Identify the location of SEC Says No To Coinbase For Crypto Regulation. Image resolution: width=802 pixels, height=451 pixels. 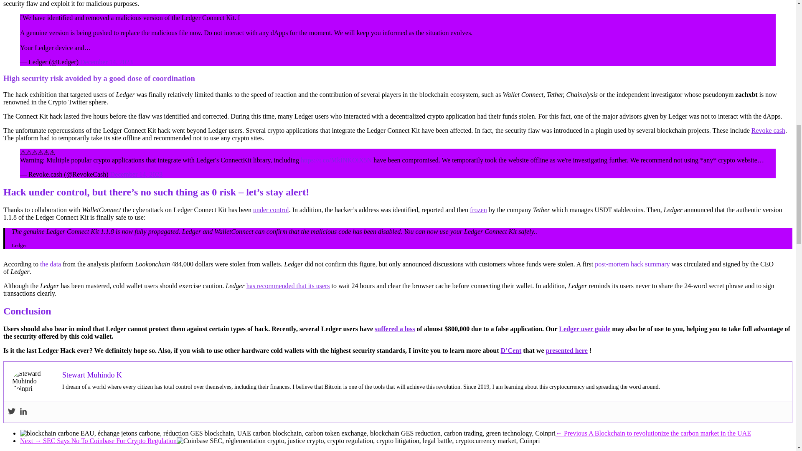
(358, 440).